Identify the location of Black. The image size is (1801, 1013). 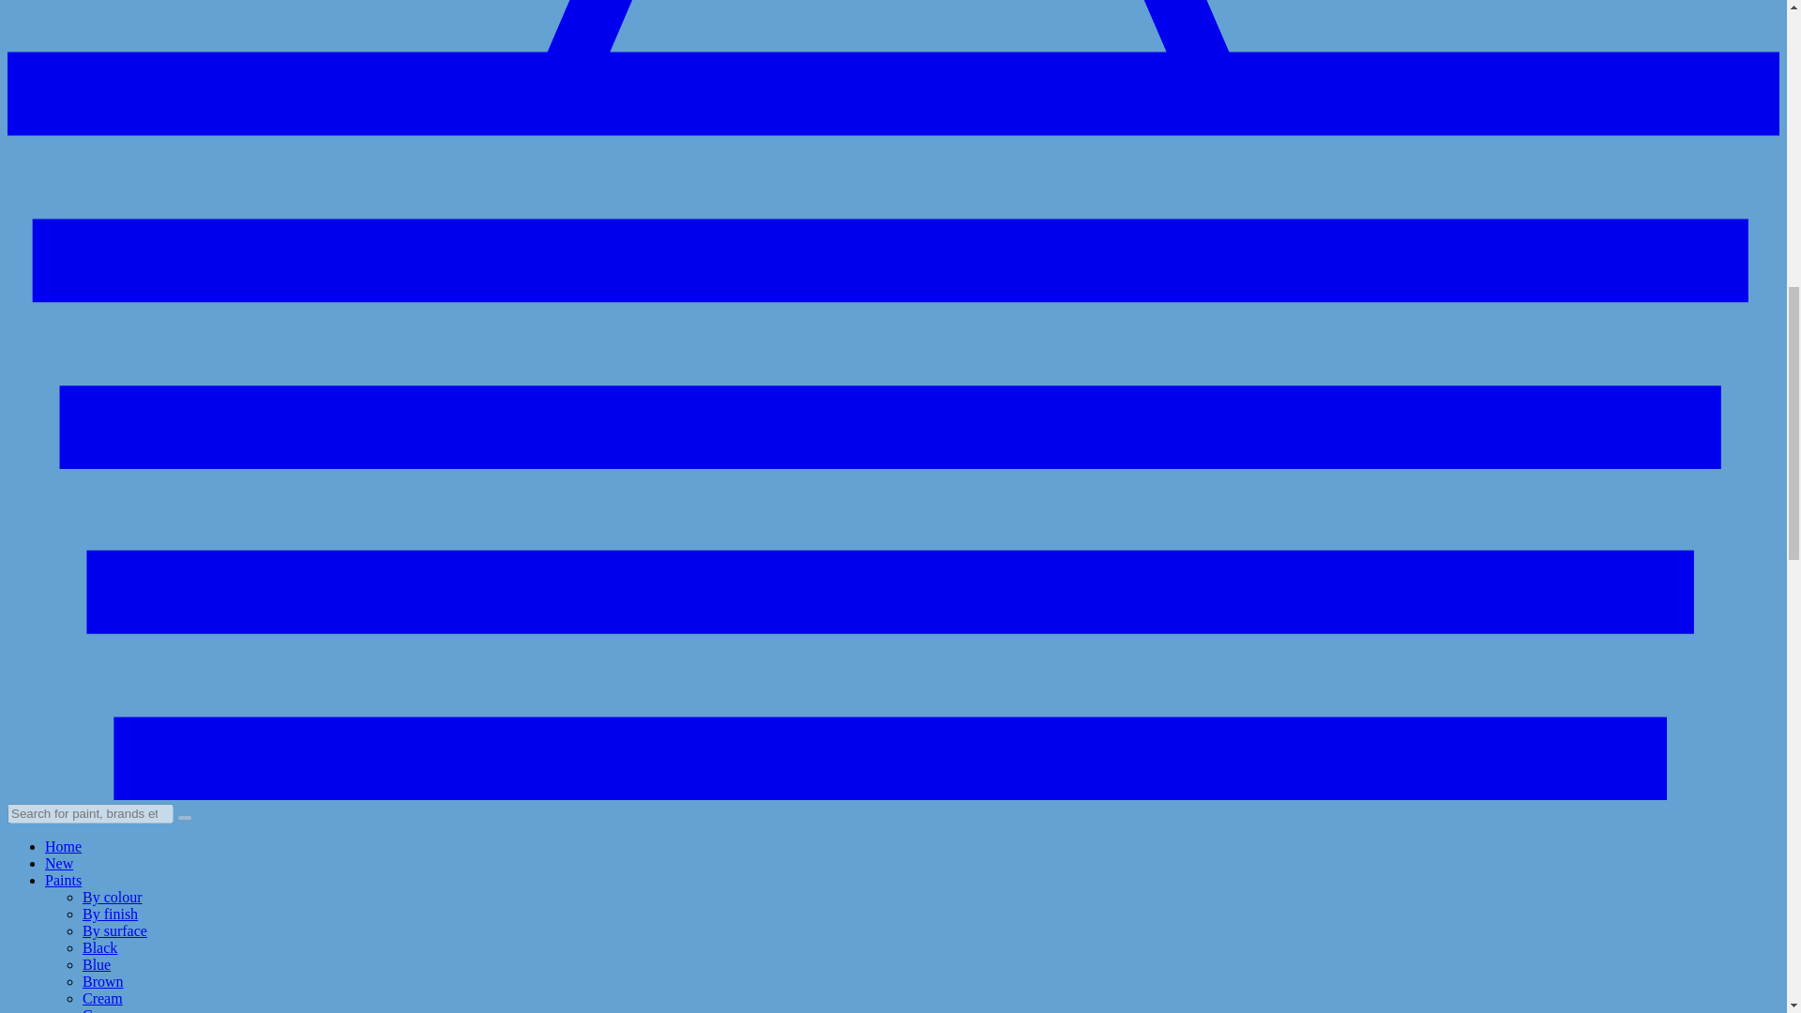
(99, 947).